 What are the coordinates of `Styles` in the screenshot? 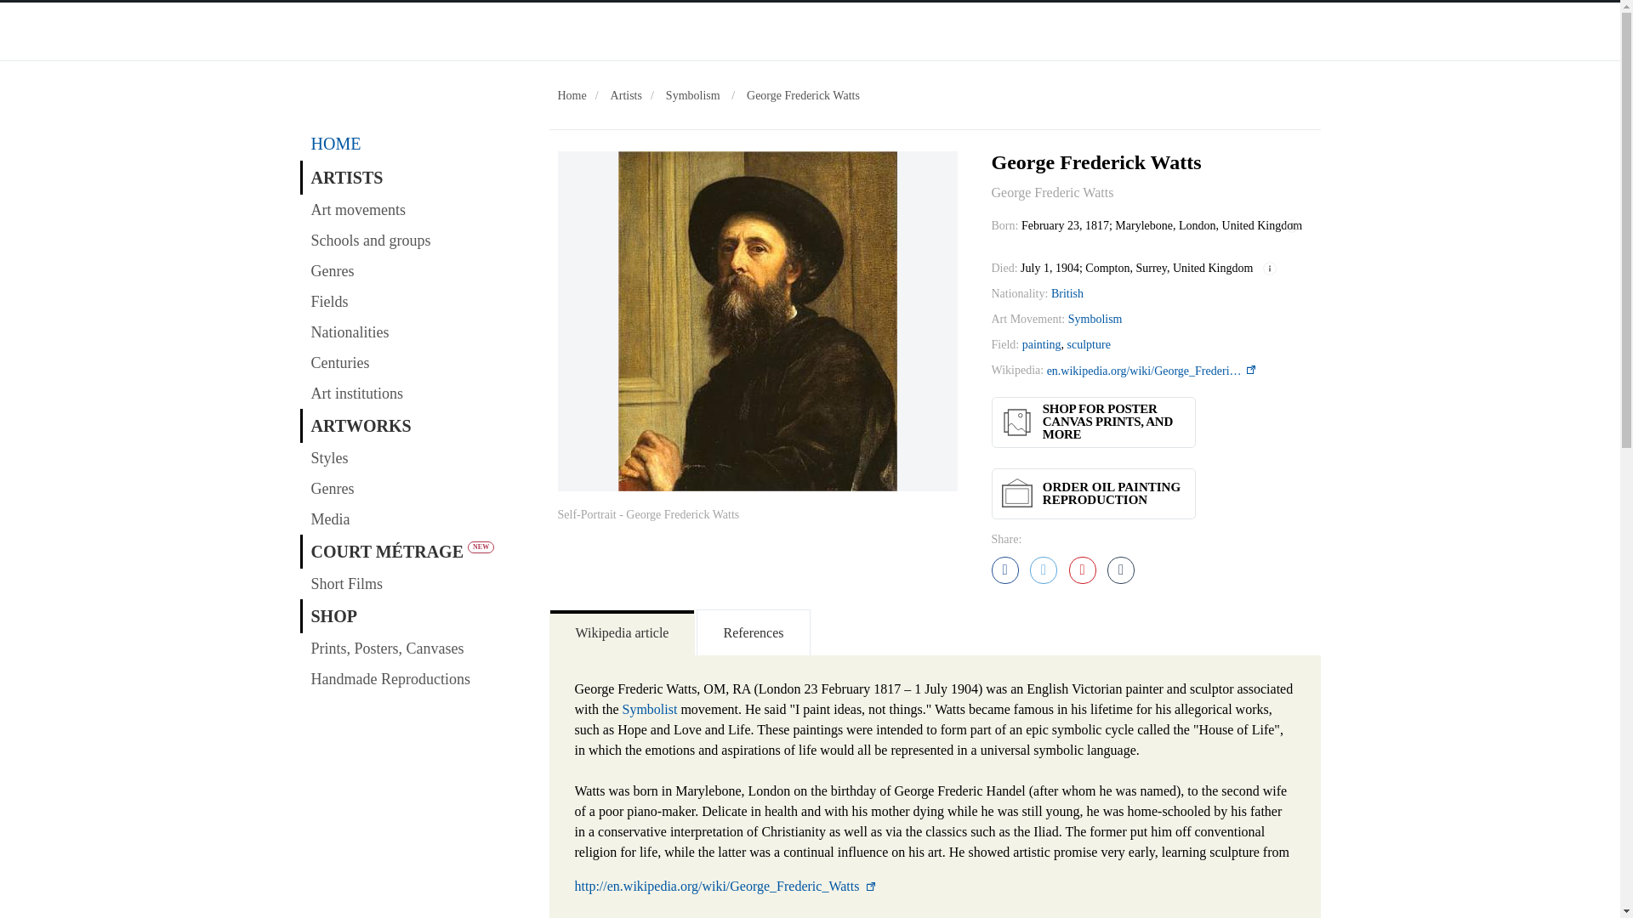 It's located at (415, 457).